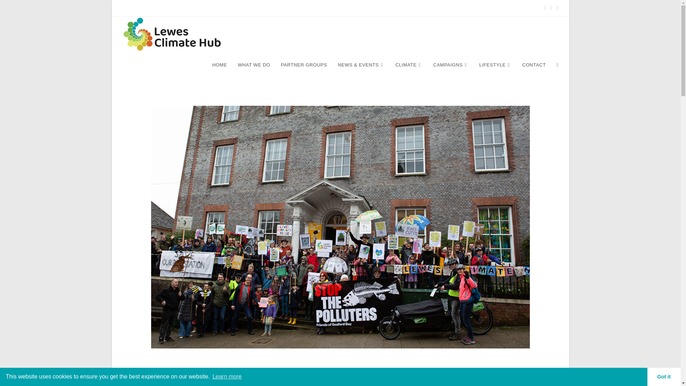 The width and height of the screenshot is (686, 386). I want to click on CAMPAIGNS, so click(451, 65).